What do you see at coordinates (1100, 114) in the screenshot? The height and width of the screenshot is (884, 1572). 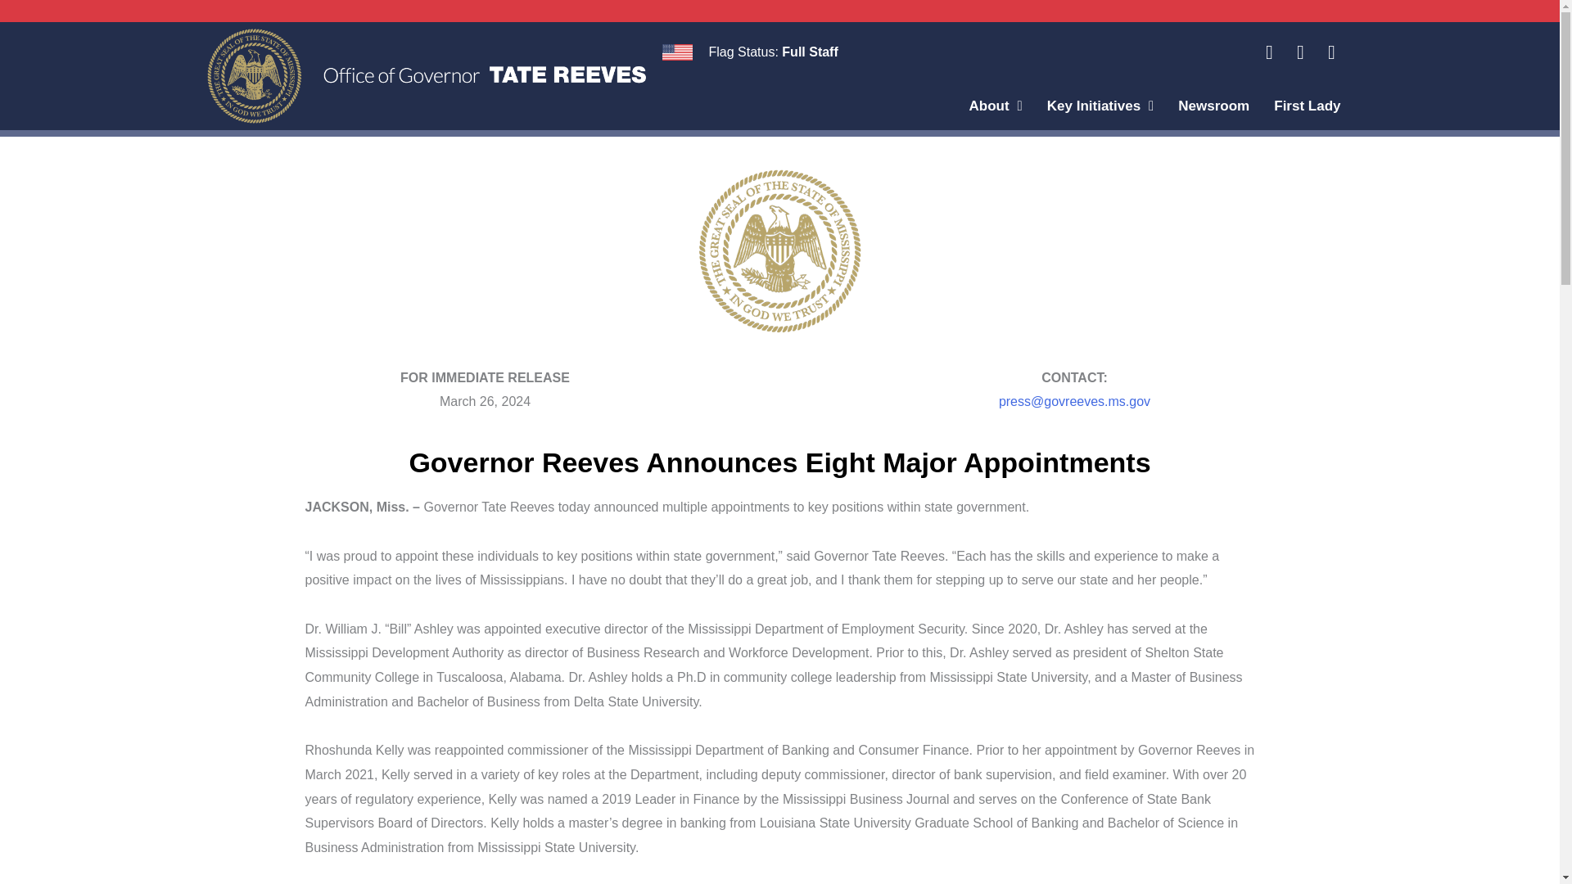 I see `Key Initiatives` at bounding box center [1100, 114].